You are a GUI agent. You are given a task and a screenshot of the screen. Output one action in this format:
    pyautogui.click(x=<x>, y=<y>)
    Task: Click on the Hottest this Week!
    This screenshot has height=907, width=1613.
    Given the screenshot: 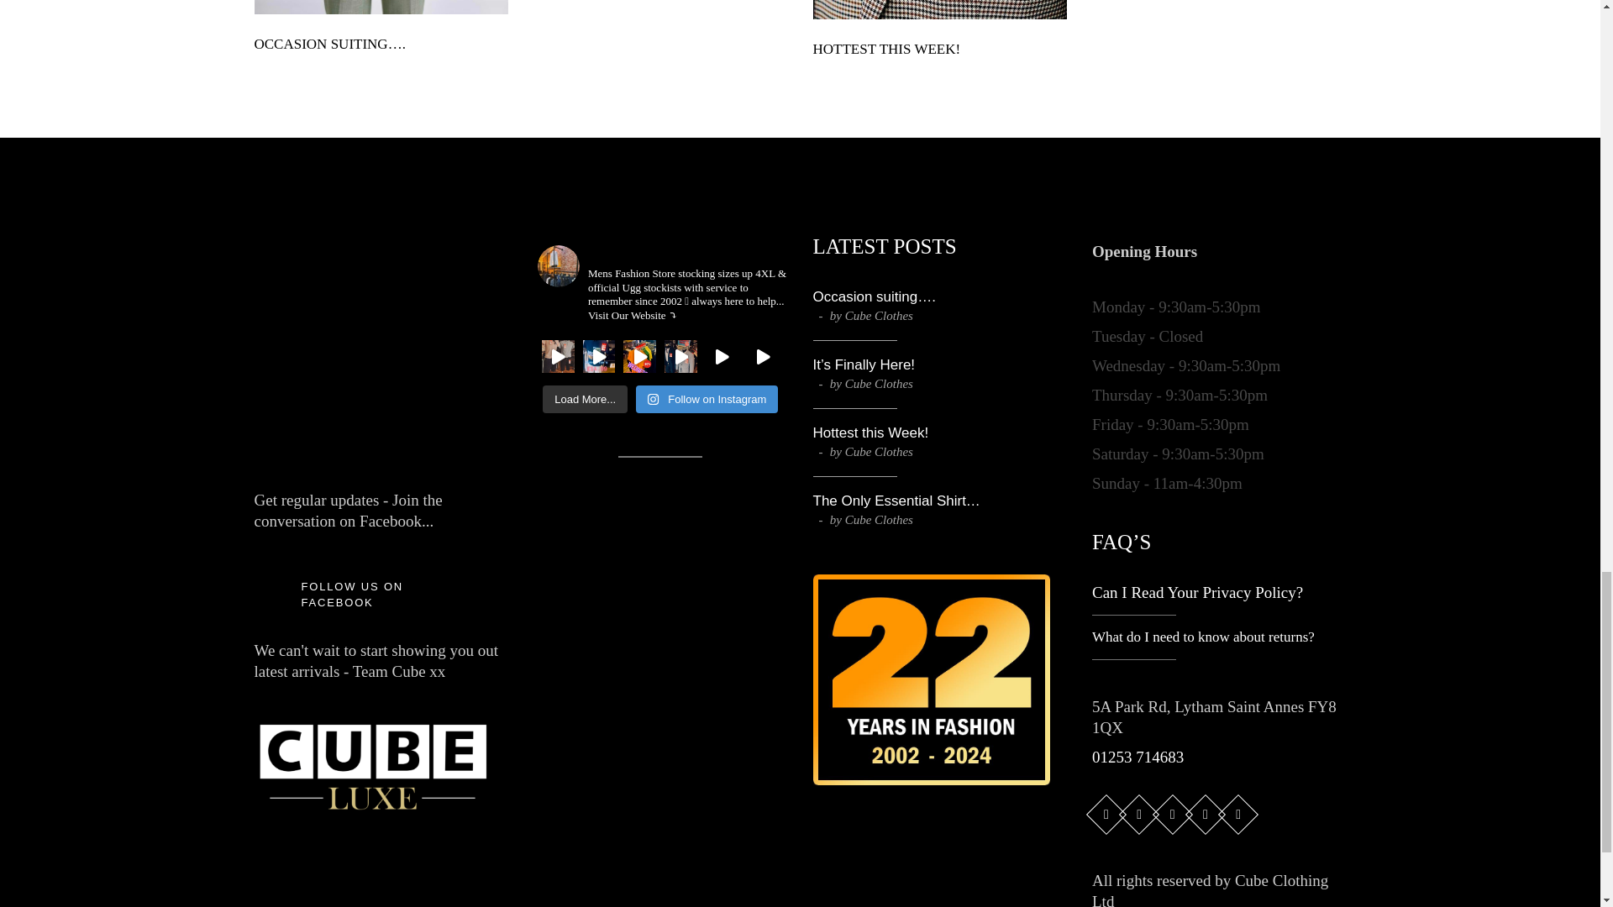 What is the action you would take?
    pyautogui.click(x=870, y=433)
    